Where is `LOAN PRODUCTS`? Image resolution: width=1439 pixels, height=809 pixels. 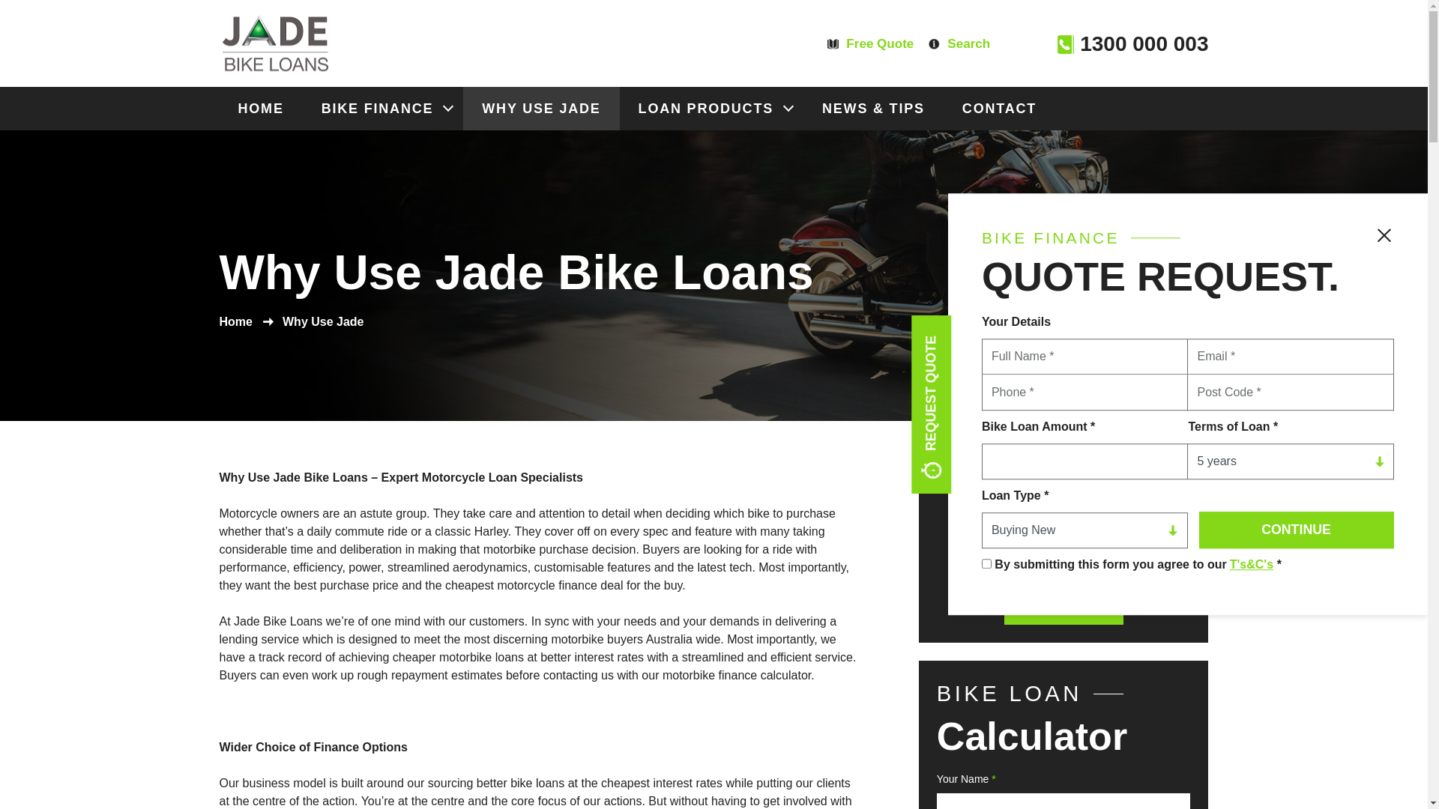
LOAN PRODUCTS is located at coordinates (712, 109).